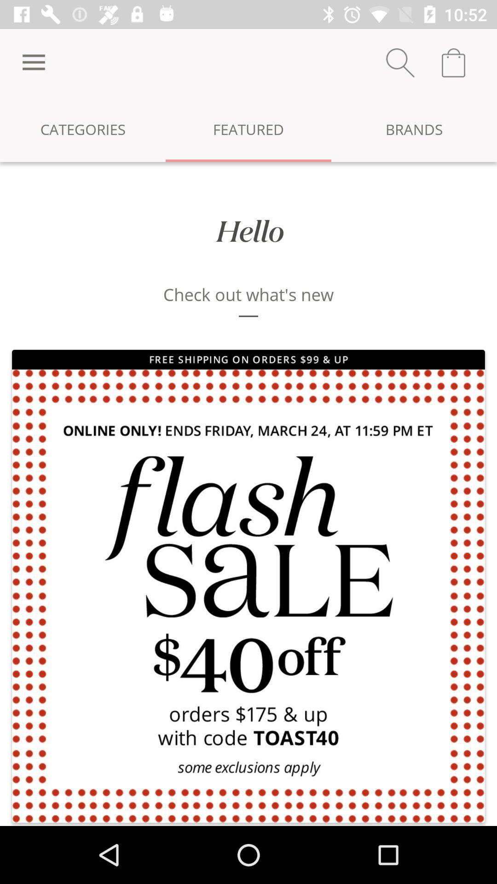 Image resolution: width=497 pixels, height=884 pixels. I want to click on change zoom, so click(400, 63).